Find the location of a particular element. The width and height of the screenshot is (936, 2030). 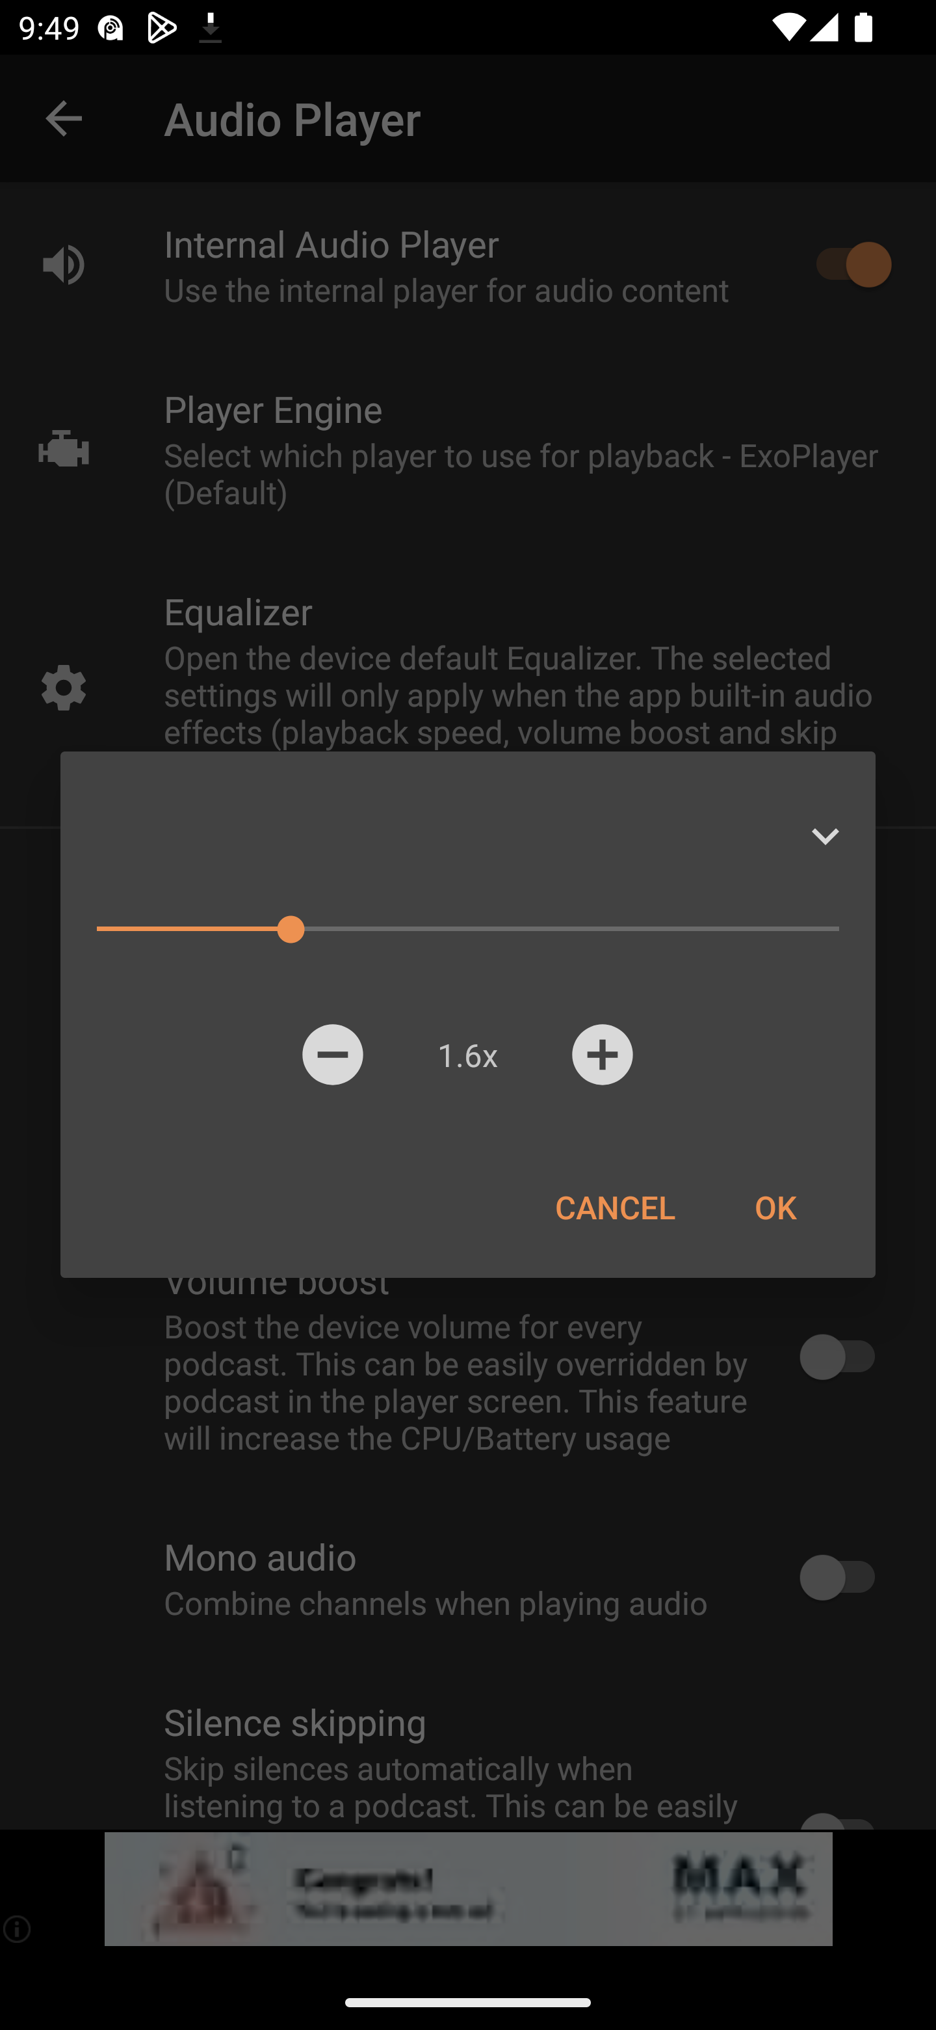

Expand is located at coordinates (825, 836).